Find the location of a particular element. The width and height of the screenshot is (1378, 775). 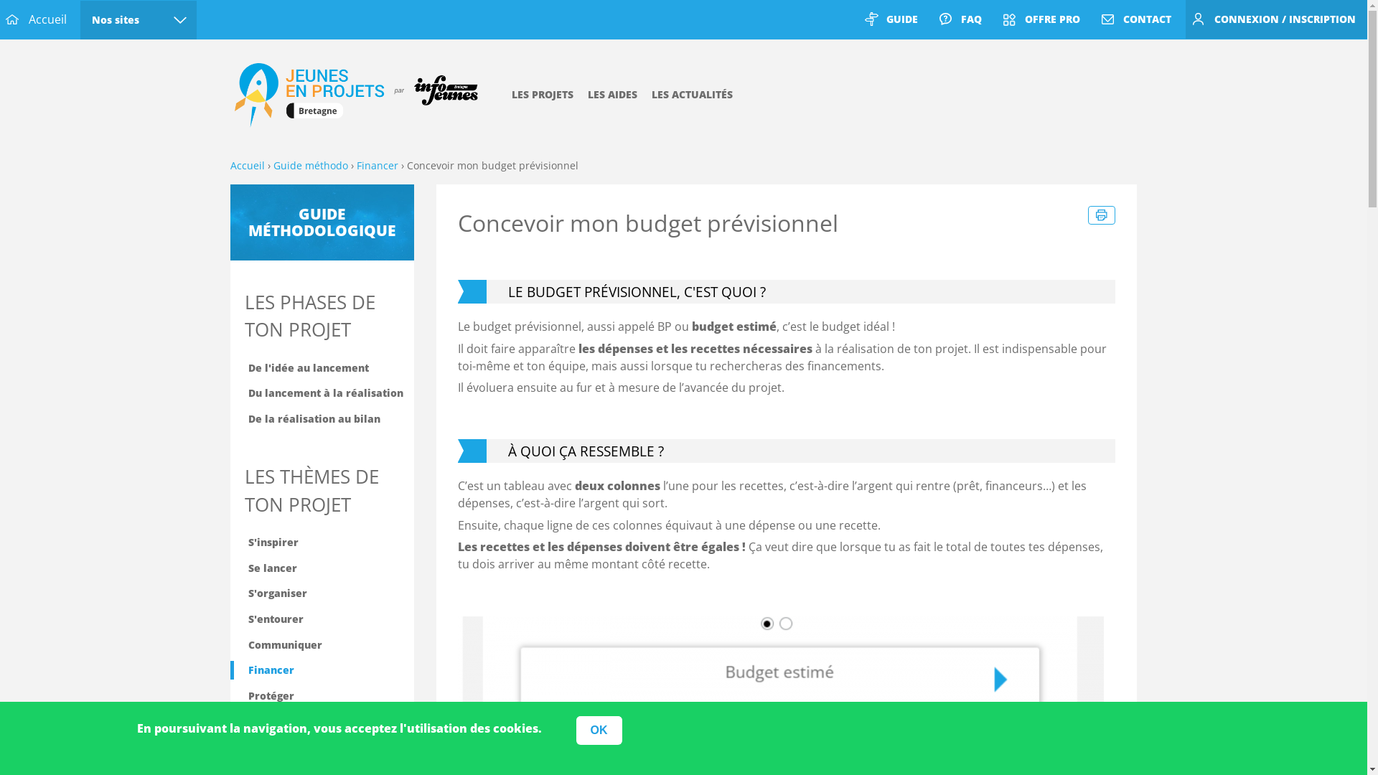

CONTACT is located at coordinates (1138, 19).